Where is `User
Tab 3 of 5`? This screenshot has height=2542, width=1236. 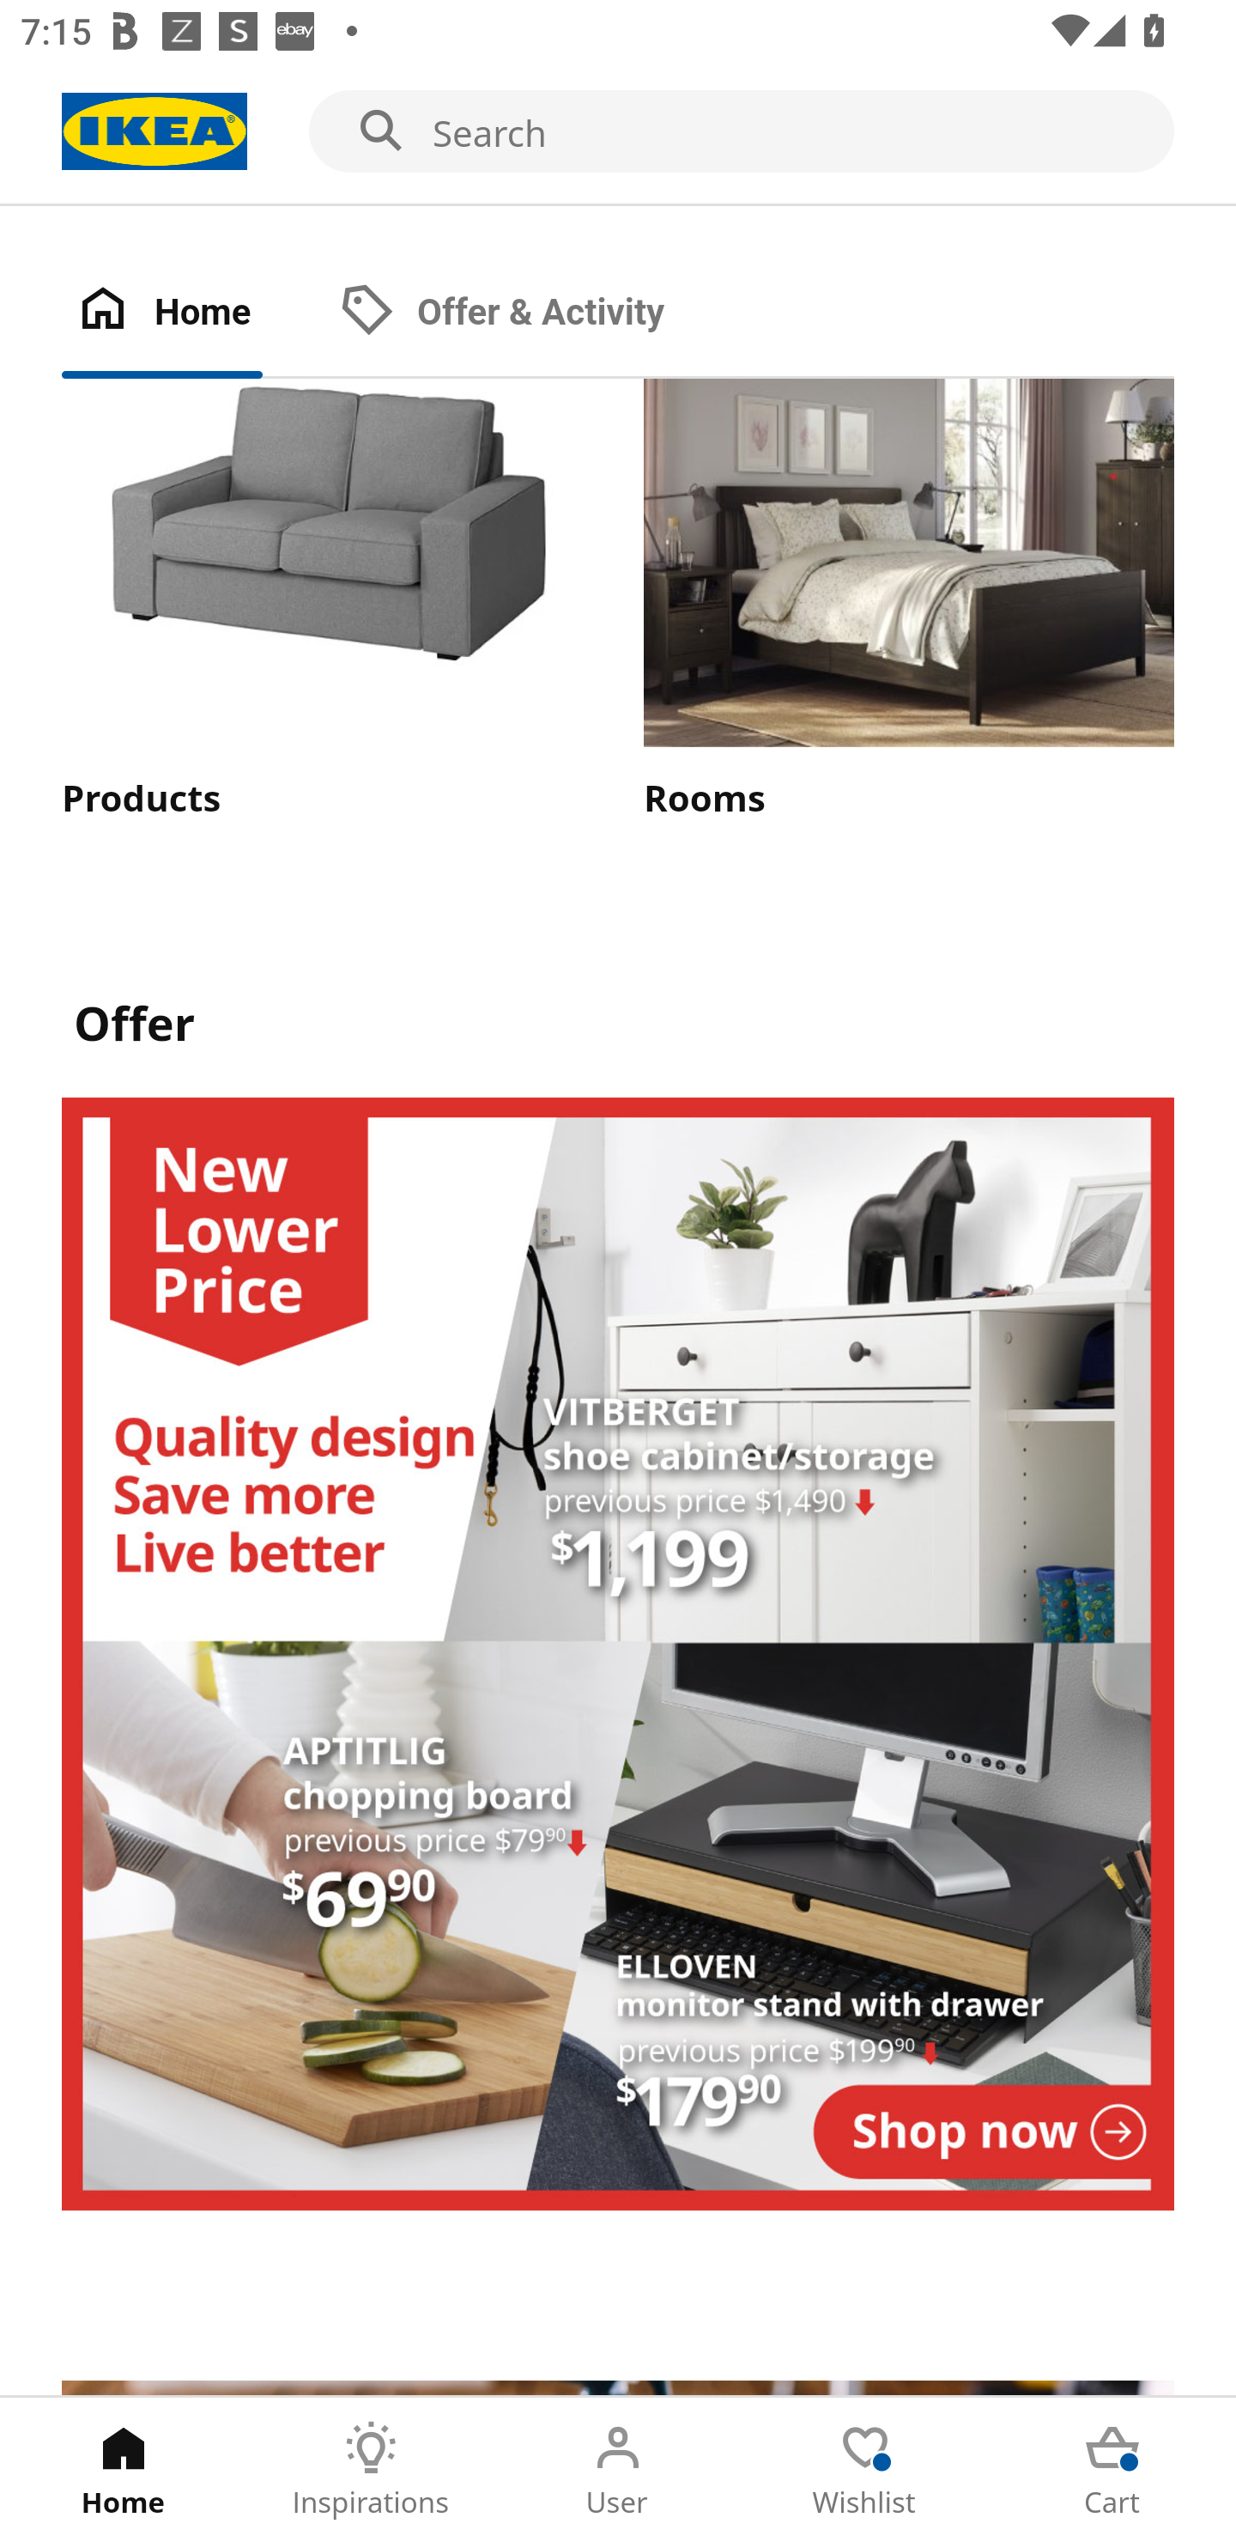 User
Tab 3 of 5 is located at coordinates (618, 2470).